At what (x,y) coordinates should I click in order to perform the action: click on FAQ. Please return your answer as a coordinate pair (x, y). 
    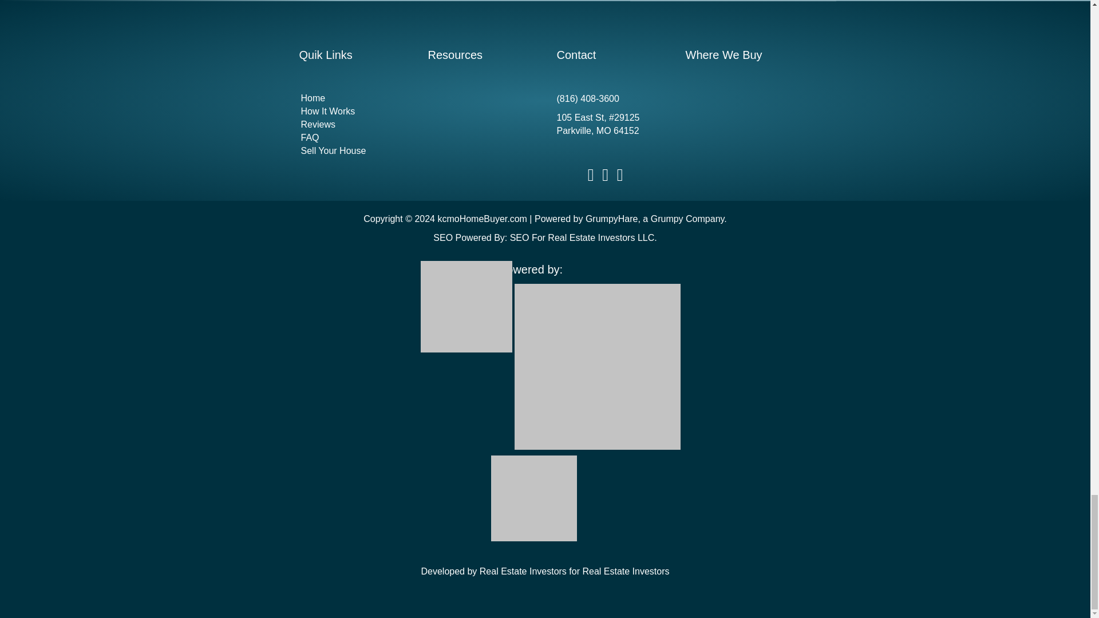
    Looking at the image, I should click on (351, 137).